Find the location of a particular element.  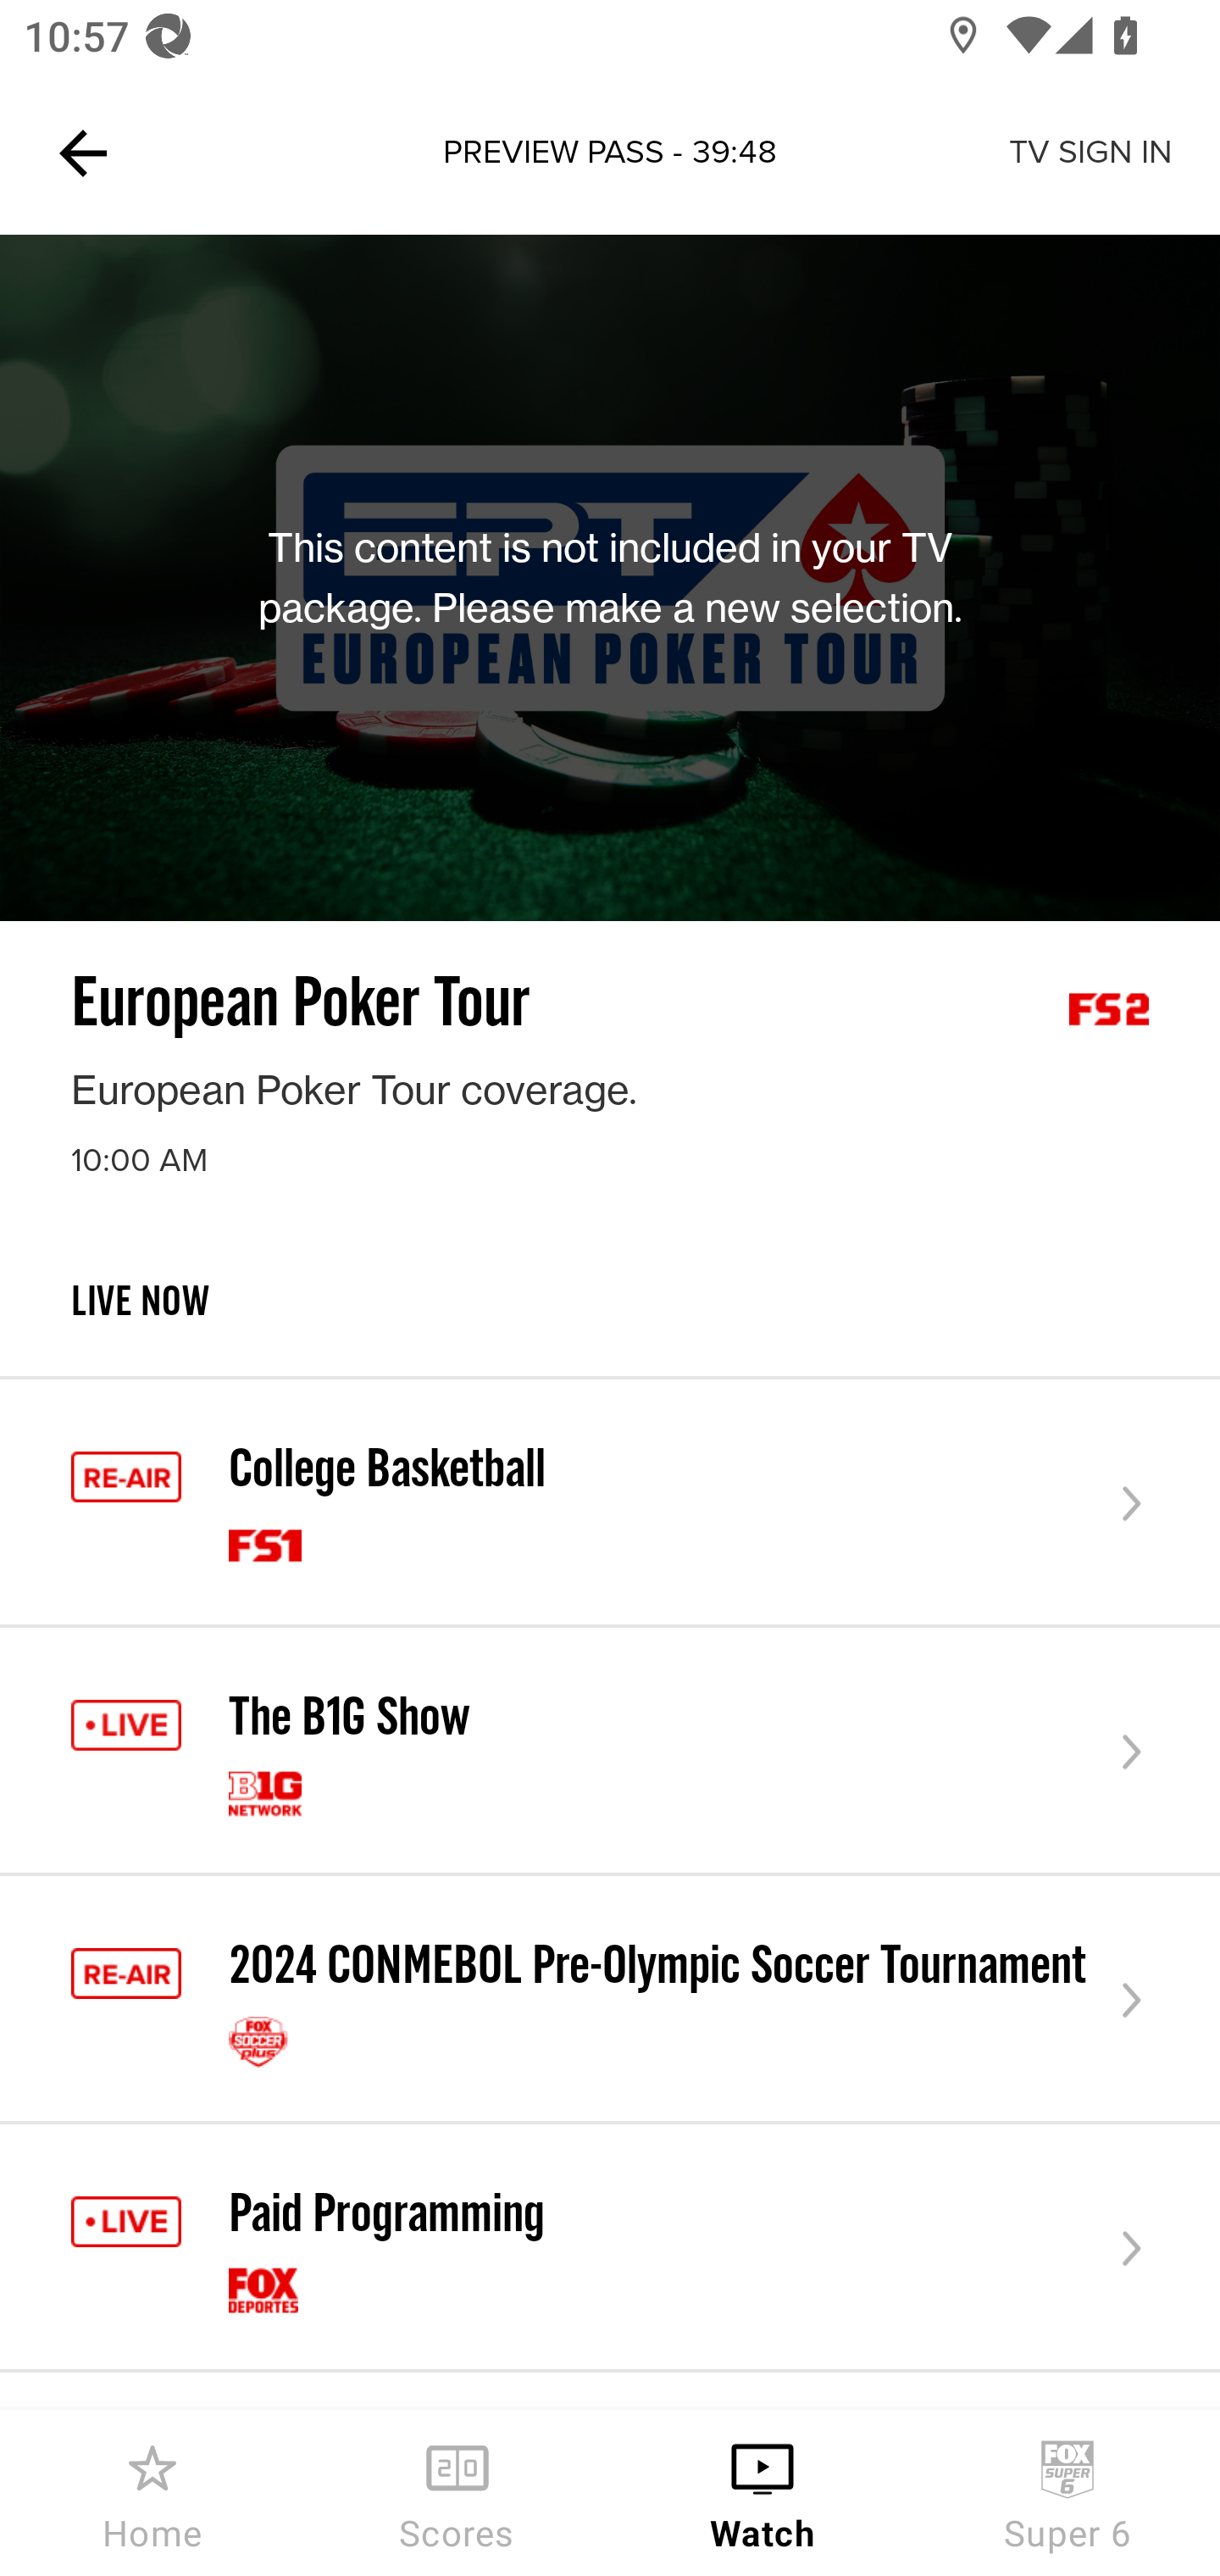

Home is located at coordinates (152, 2493).